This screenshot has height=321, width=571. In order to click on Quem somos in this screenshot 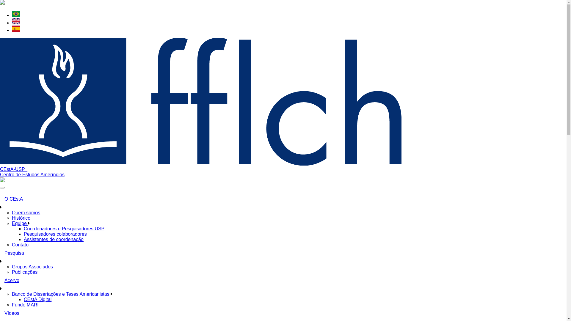, I will do `click(26, 213)`.